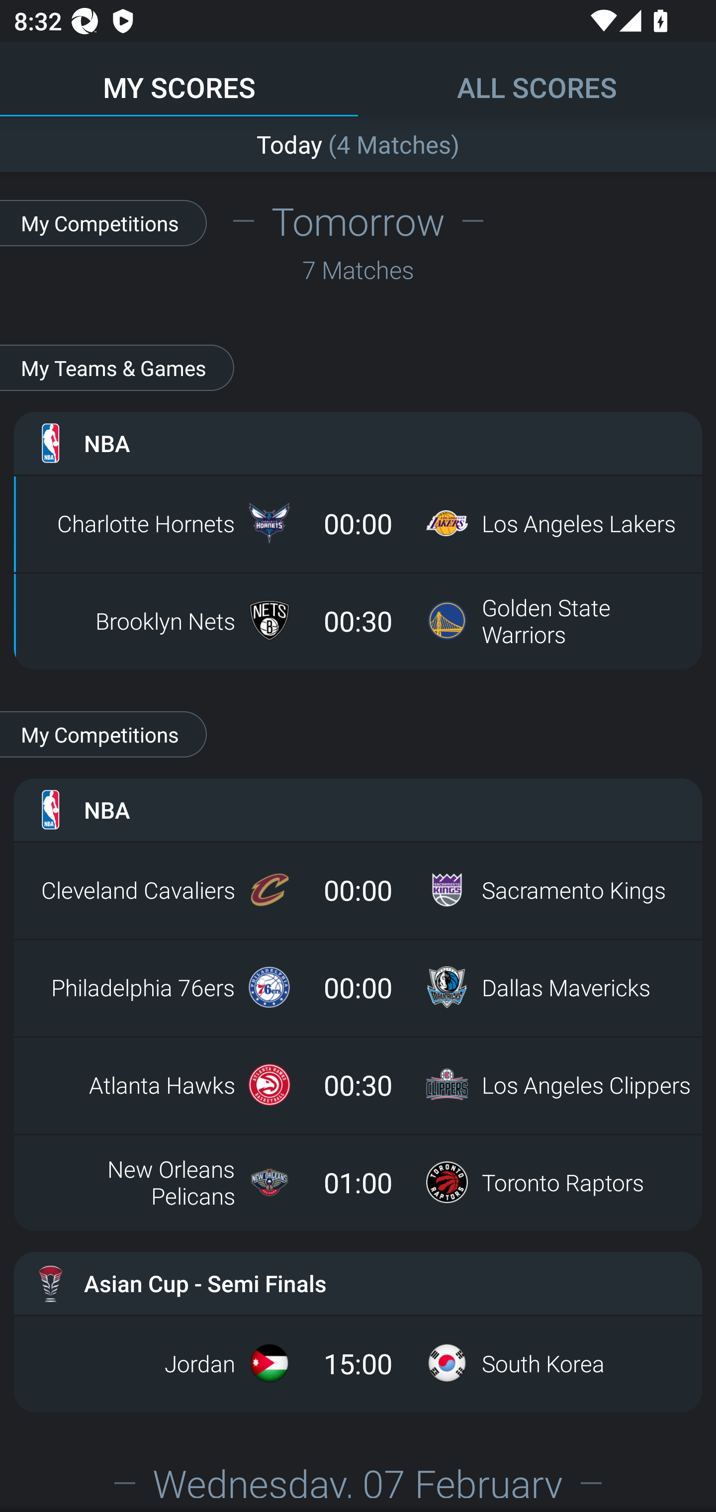 This screenshot has height=1512, width=716. What do you see at coordinates (358, 443) in the screenshot?
I see `NBA` at bounding box center [358, 443].